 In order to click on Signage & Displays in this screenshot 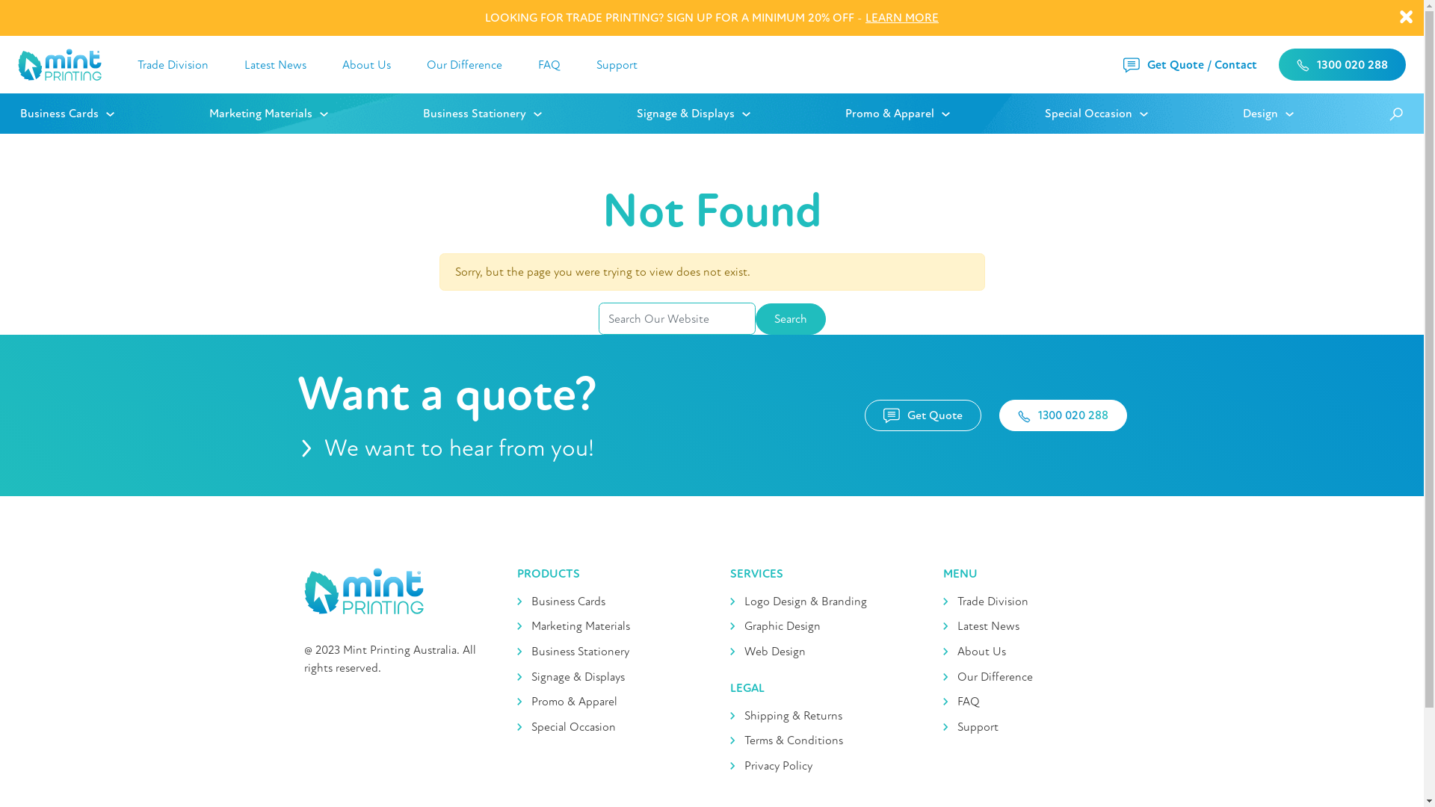, I will do `click(605, 677)`.